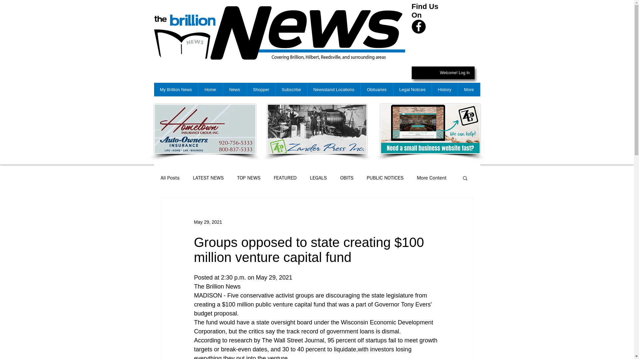 Image resolution: width=639 pixels, height=359 pixels. I want to click on LATEST NEWS, so click(208, 178).